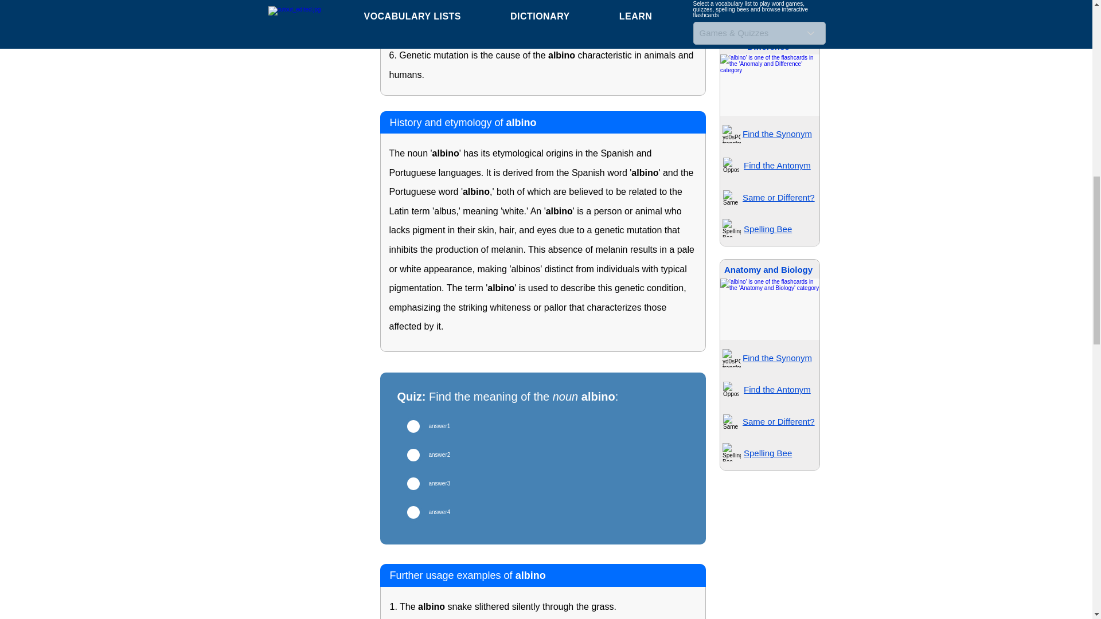 The image size is (1101, 619). I want to click on Anatomy and Biology, so click(768, 269).